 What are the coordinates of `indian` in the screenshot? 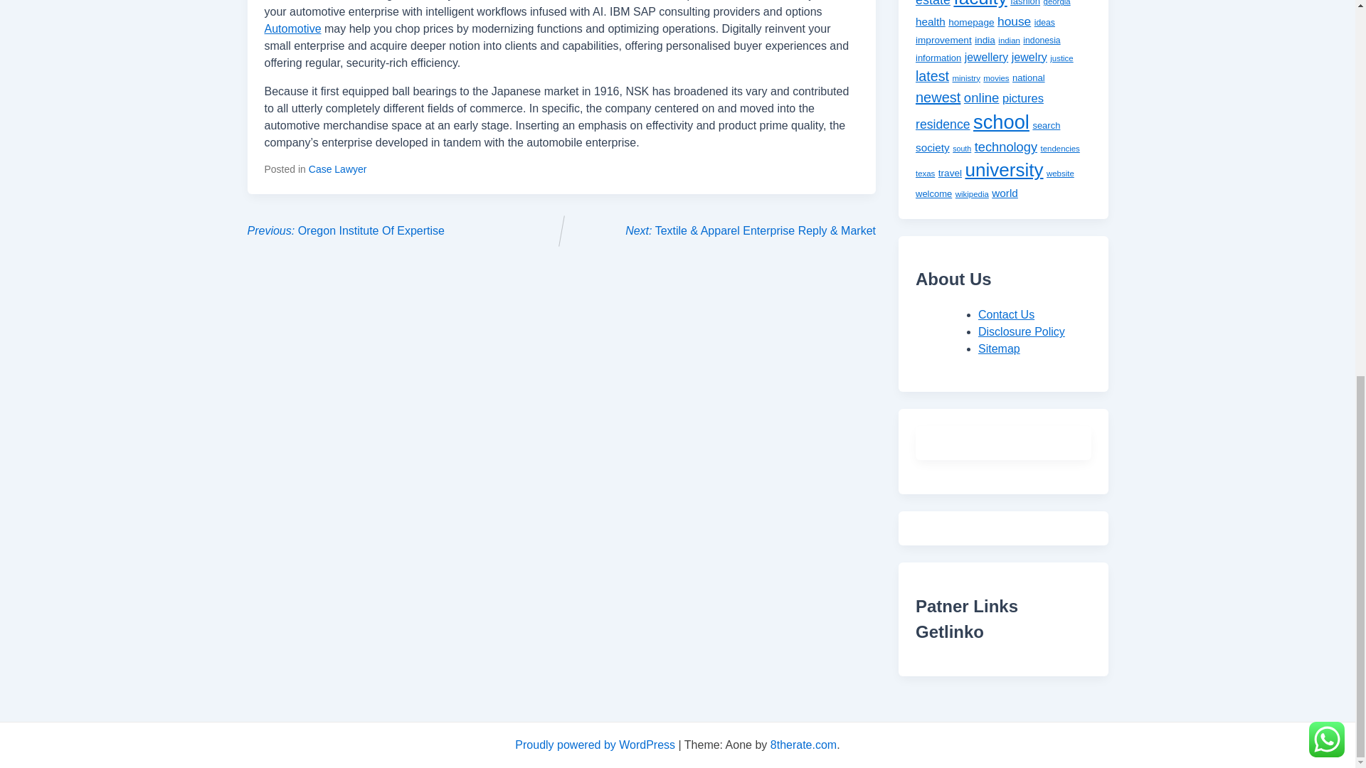 It's located at (1009, 40).